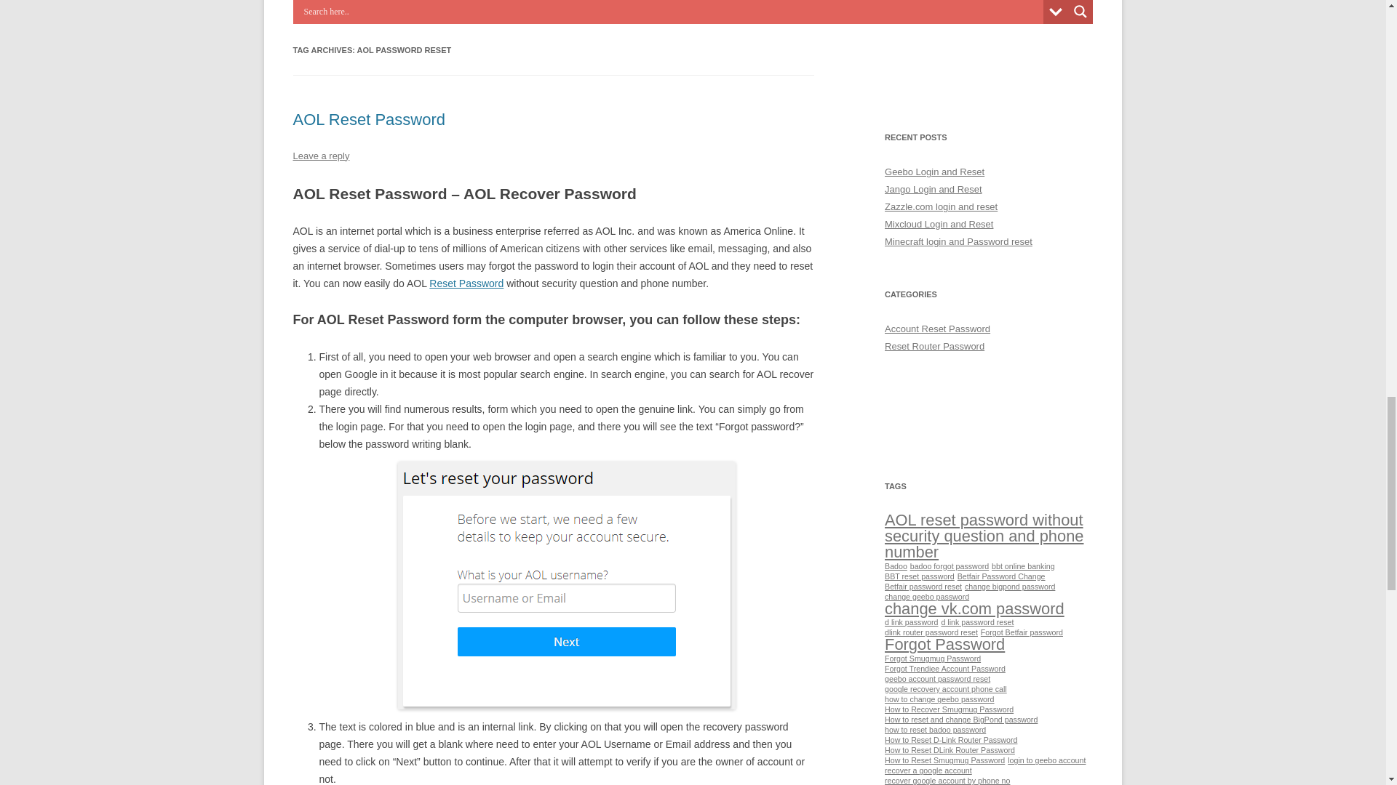 The height and width of the screenshot is (785, 1397). Describe the element at coordinates (934, 346) in the screenshot. I see `Reset Router Password` at that location.